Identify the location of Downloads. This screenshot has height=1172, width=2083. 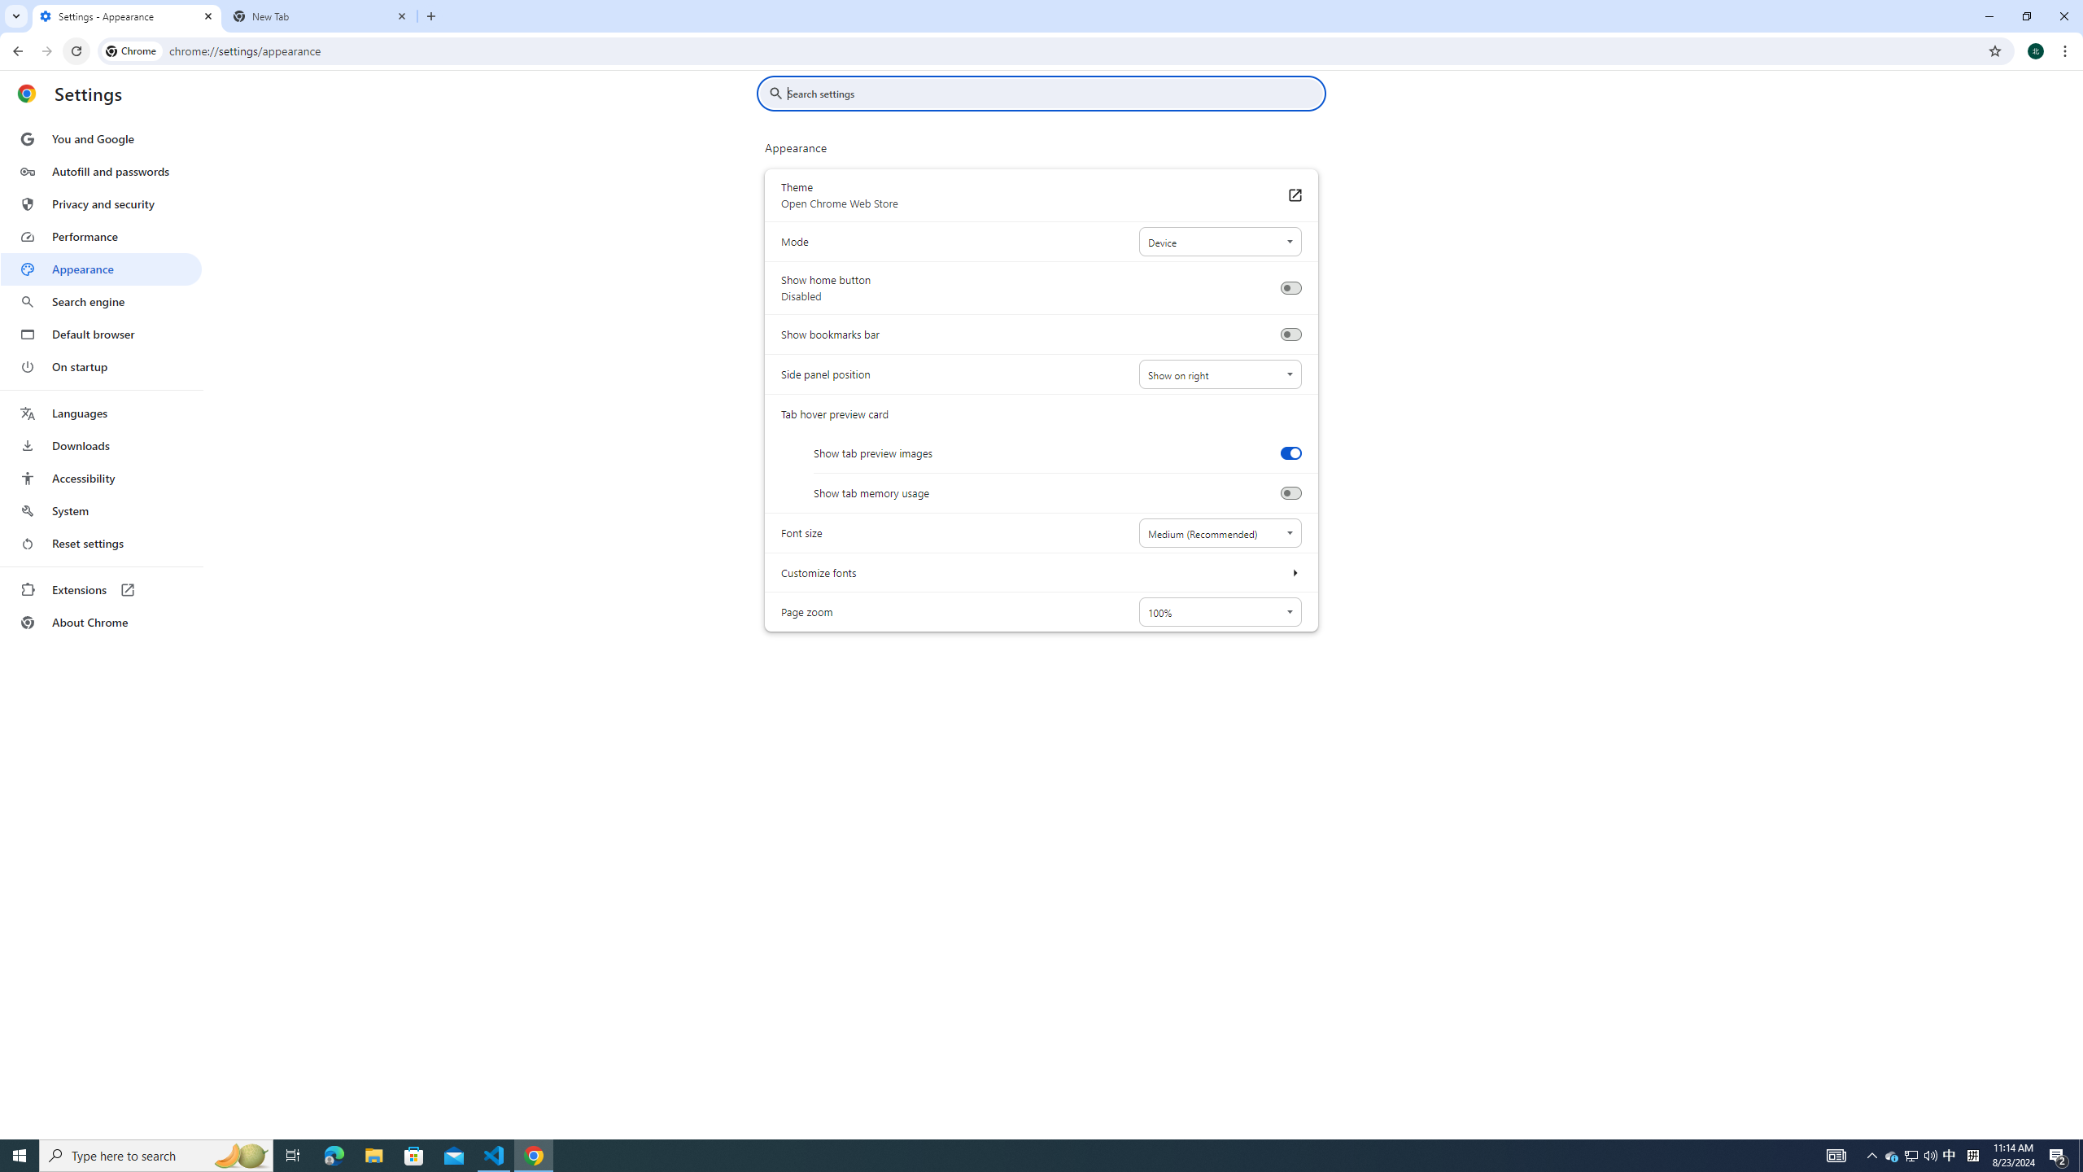
(101, 446).